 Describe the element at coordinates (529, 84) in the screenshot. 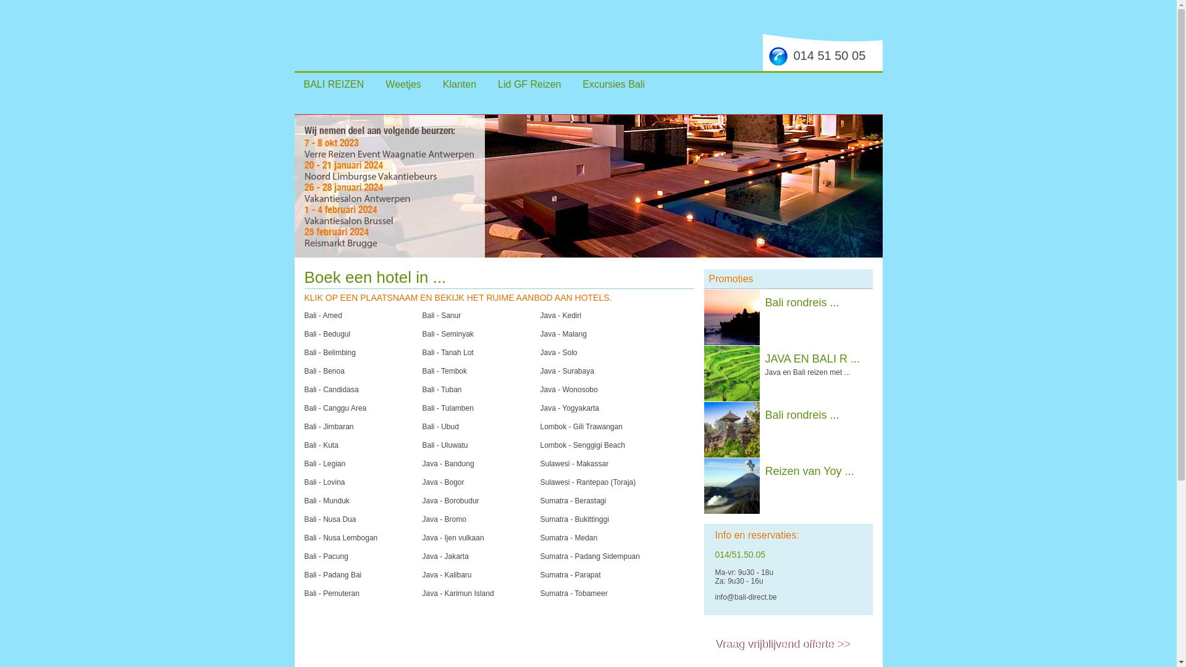

I see `Lid GF Reizen` at that location.